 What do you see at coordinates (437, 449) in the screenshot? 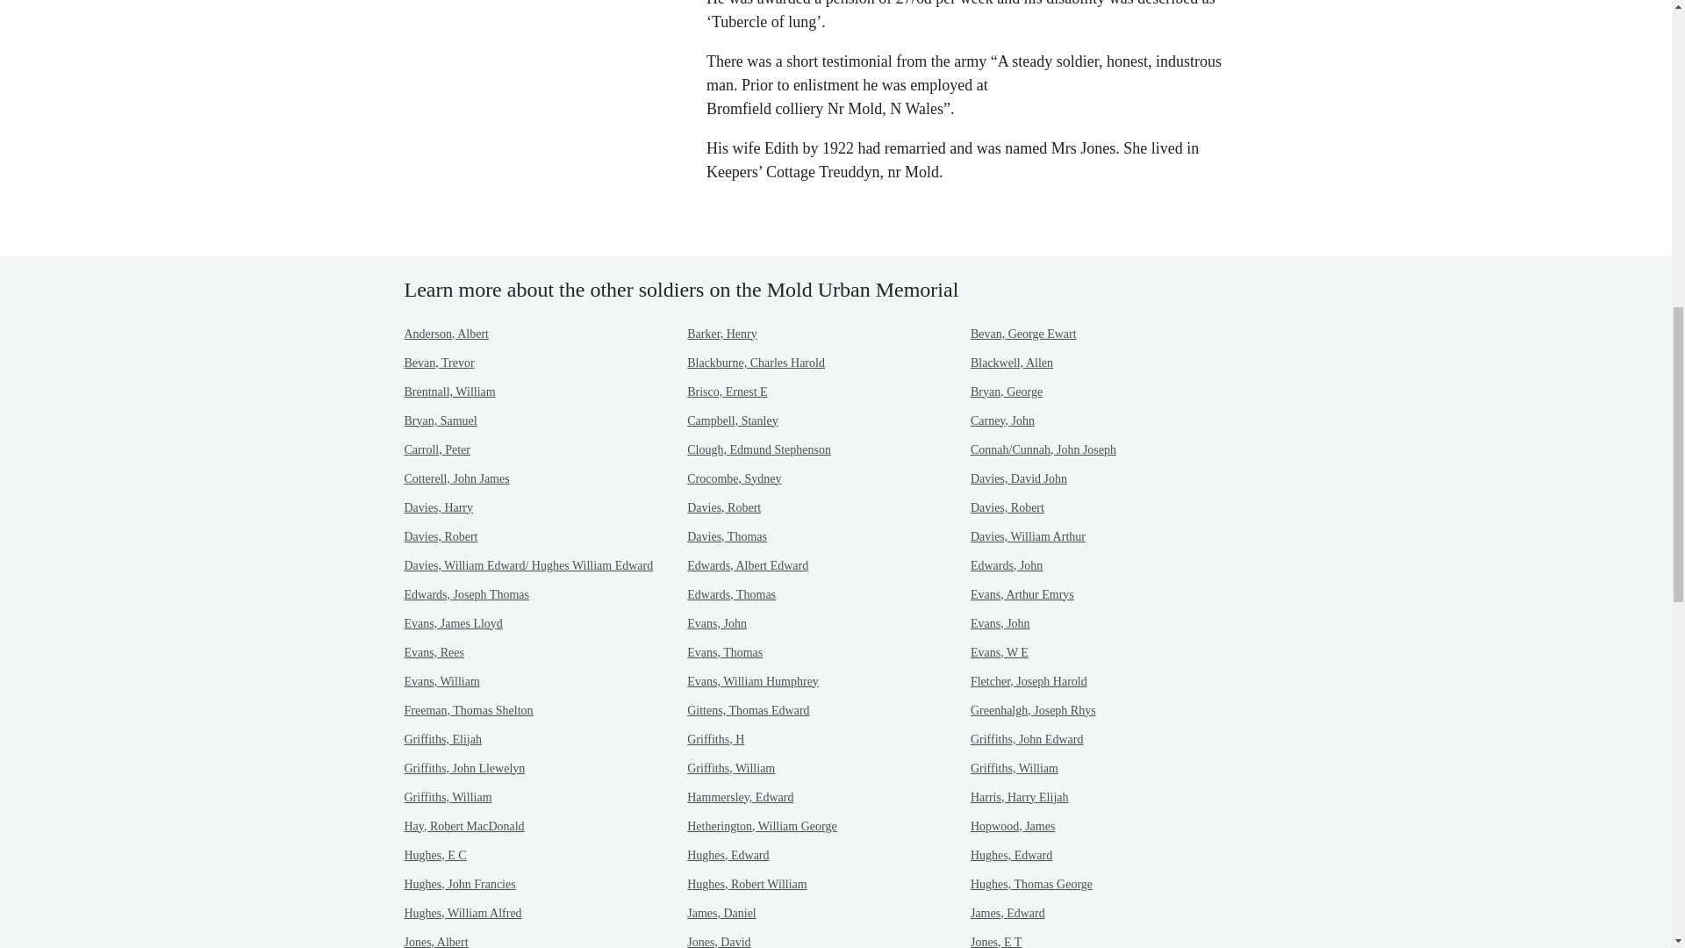
I see `Carroll, Peter` at bounding box center [437, 449].